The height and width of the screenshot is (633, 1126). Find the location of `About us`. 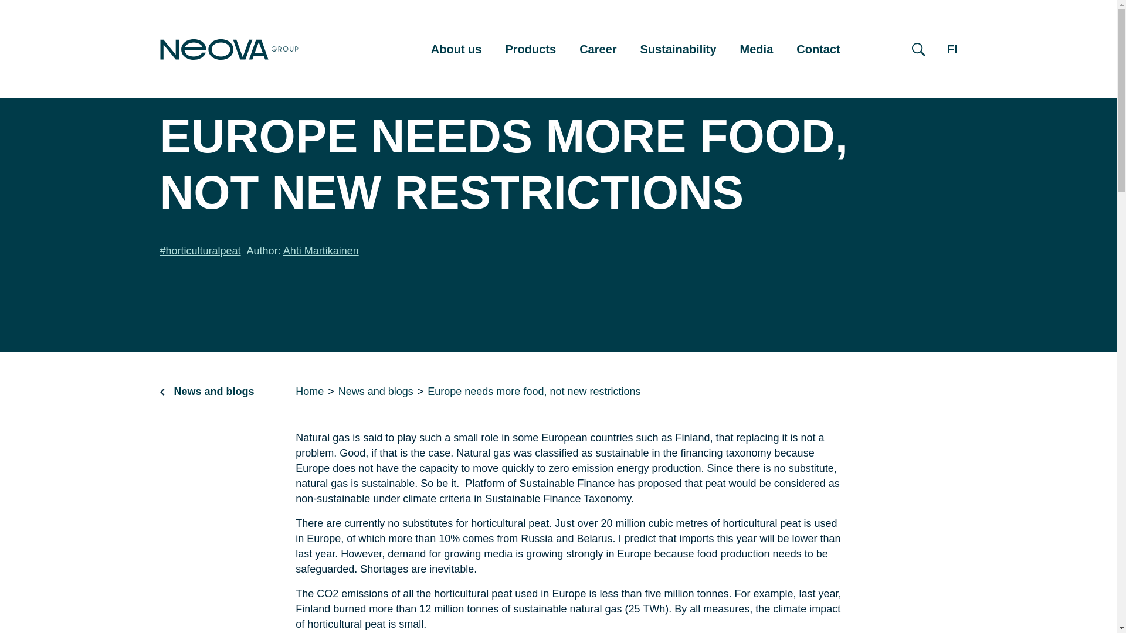

About us is located at coordinates (456, 49).